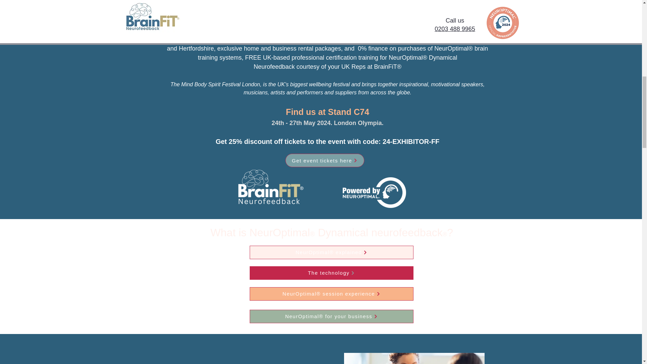  What do you see at coordinates (324, 160) in the screenshot?
I see `Get event tickets here` at bounding box center [324, 160].